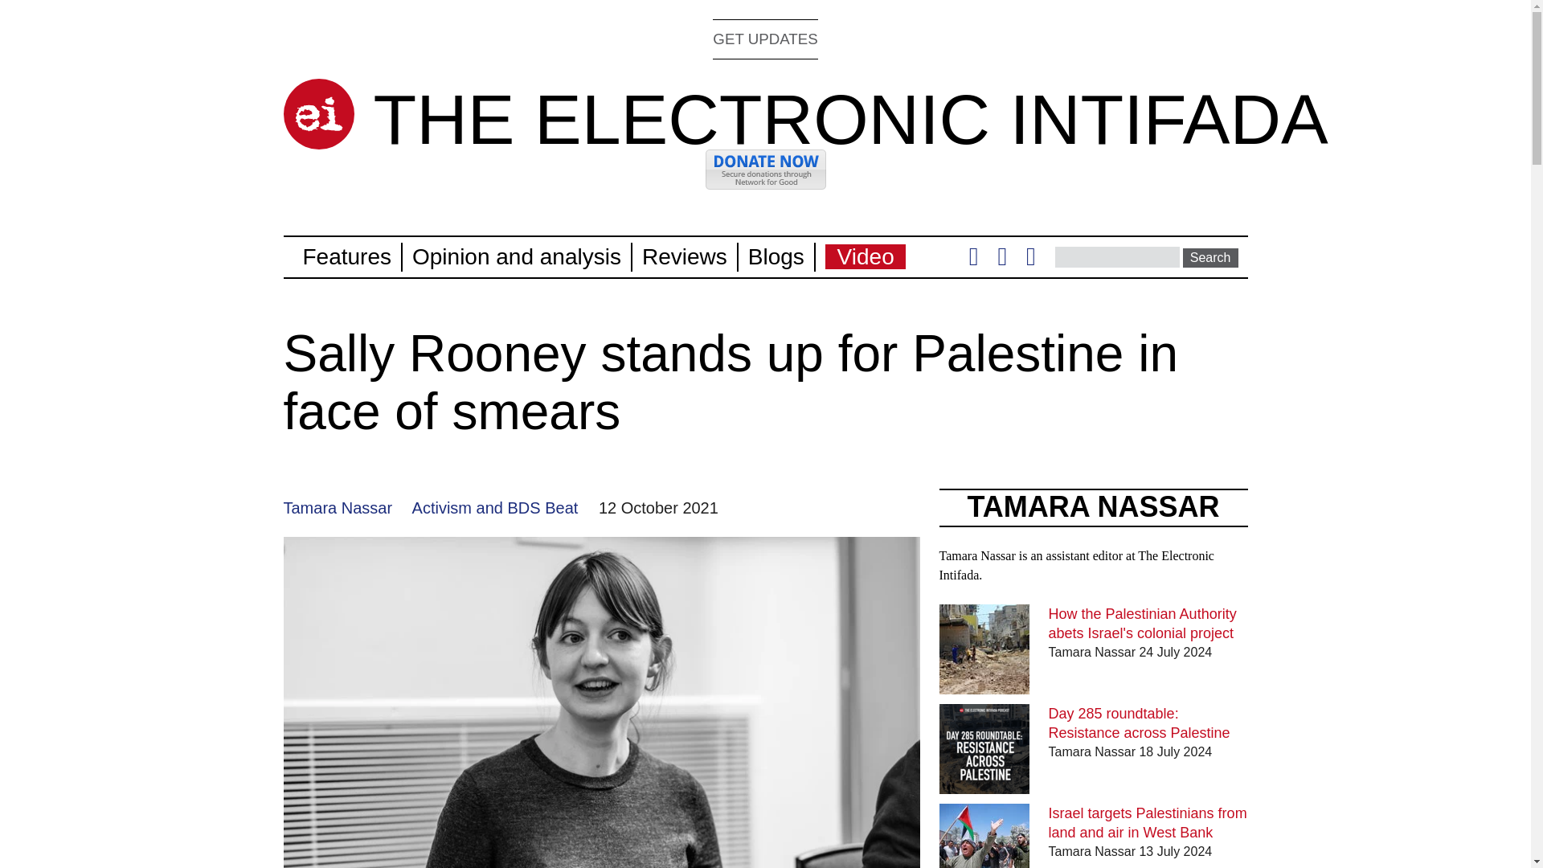 This screenshot has height=868, width=1543. Describe the element at coordinates (765, 39) in the screenshot. I see `GET UPDATES` at that location.